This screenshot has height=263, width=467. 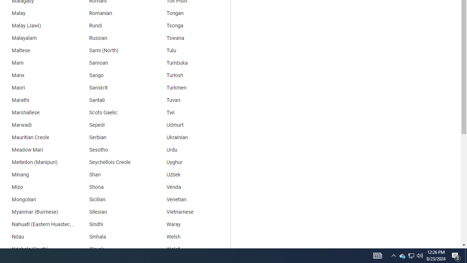 What do you see at coordinates (192, 88) in the screenshot?
I see `Turkmen` at bounding box center [192, 88].